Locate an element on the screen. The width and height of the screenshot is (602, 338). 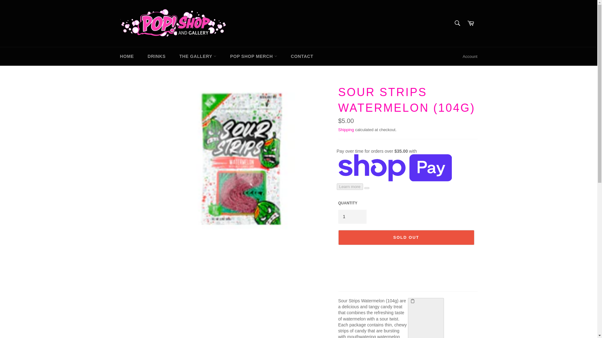
1 is located at coordinates (352, 217).